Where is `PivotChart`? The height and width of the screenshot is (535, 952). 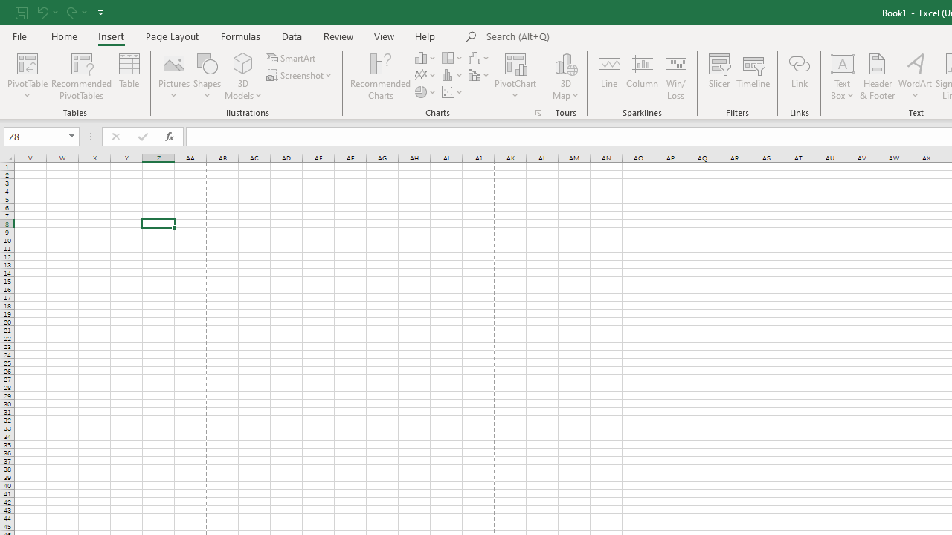
PivotChart is located at coordinates (516, 62).